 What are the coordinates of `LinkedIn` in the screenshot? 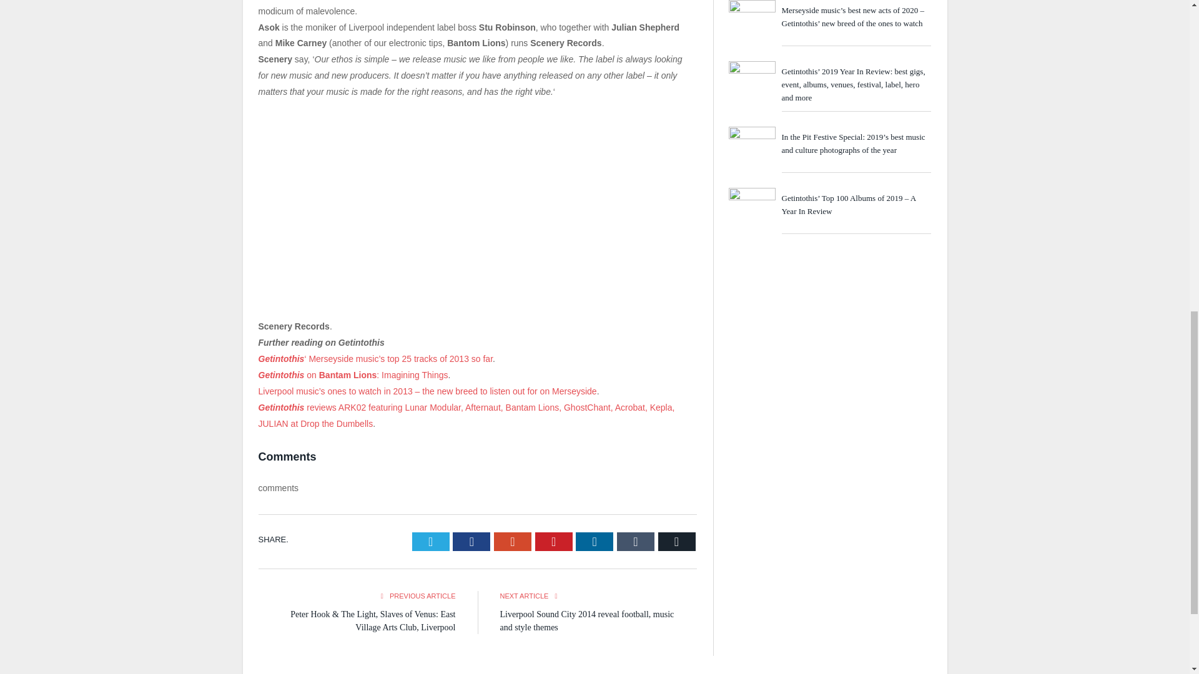 It's located at (594, 542).